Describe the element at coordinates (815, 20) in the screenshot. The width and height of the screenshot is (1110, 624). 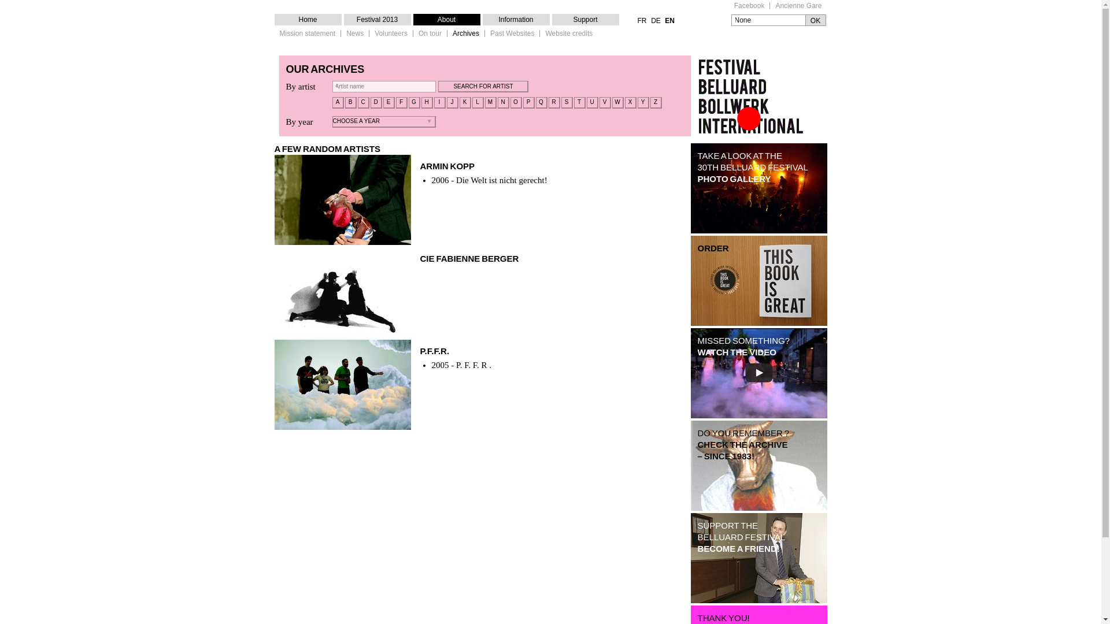
I see `OK` at that location.